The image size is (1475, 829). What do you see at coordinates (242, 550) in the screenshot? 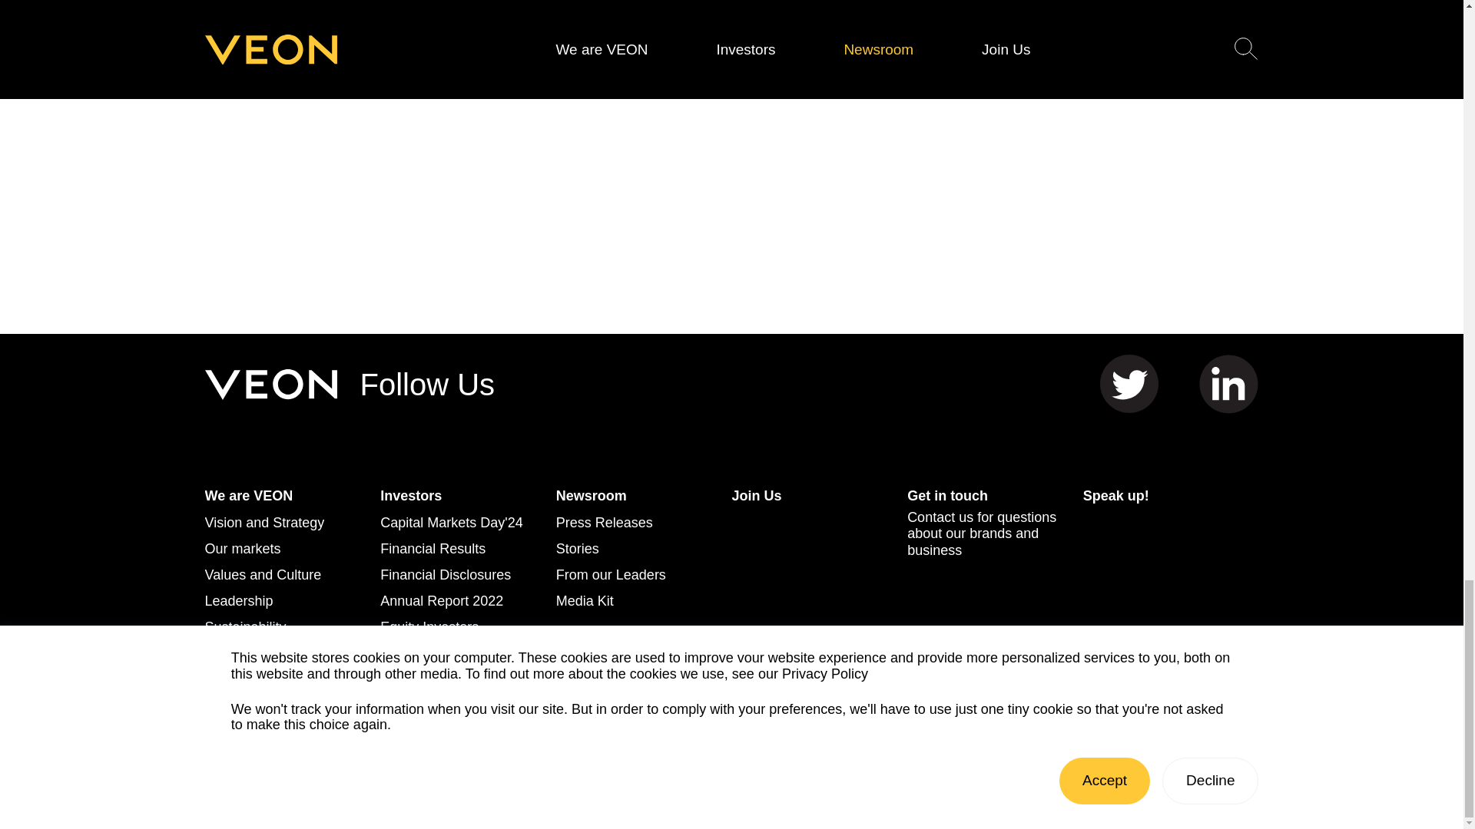
I see `Our markets` at bounding box center [242, 550].